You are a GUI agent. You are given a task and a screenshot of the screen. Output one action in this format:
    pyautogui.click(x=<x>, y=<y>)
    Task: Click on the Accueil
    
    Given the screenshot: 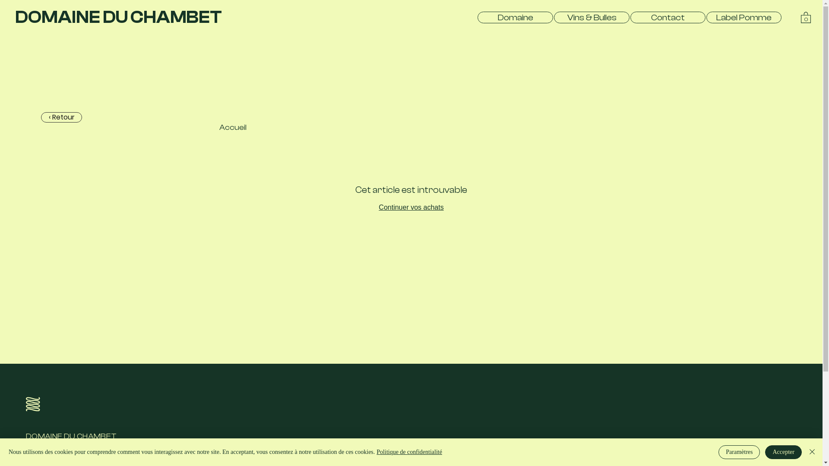 What is the action you would take?
    pyautogui.click(x=233, y=128)
    